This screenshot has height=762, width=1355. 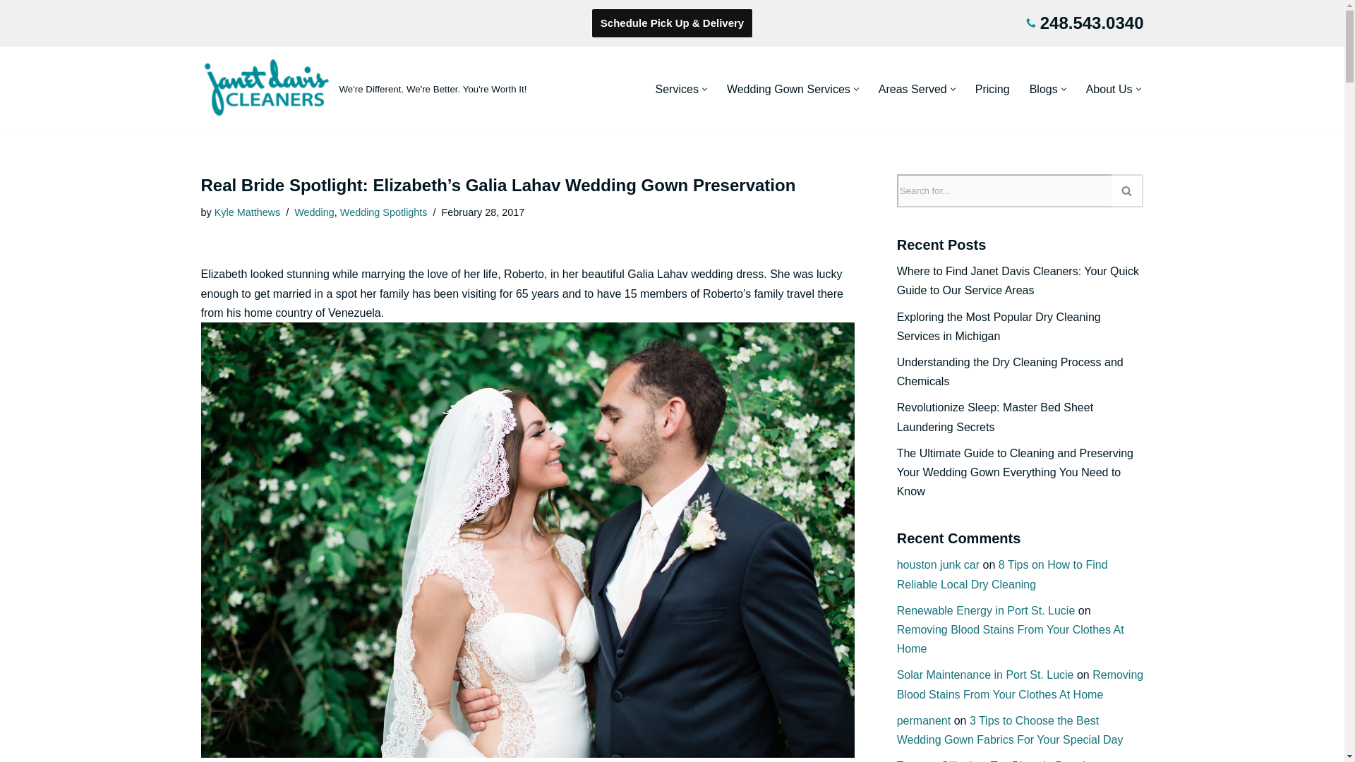 I want to click on About Us, so click(x=1109, y=89).